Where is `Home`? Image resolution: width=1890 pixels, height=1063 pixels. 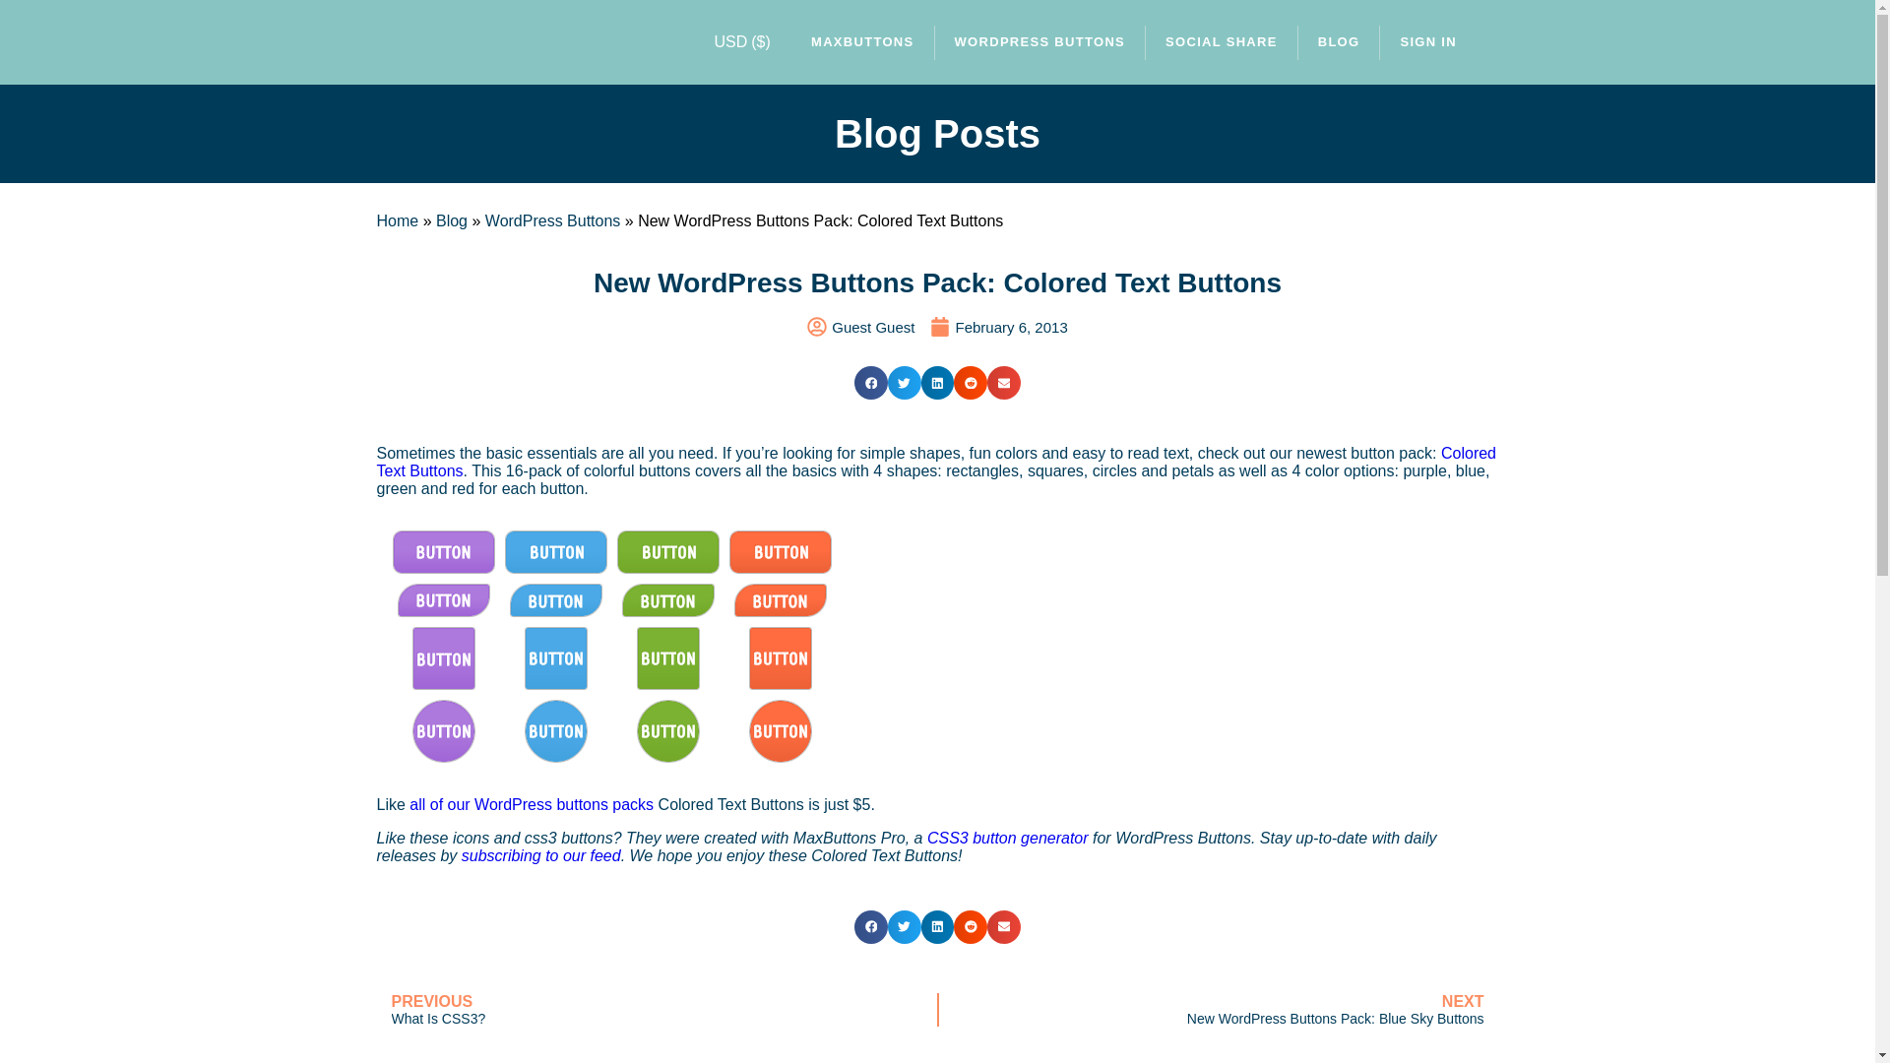 Home is located at coordinates (541, 855).